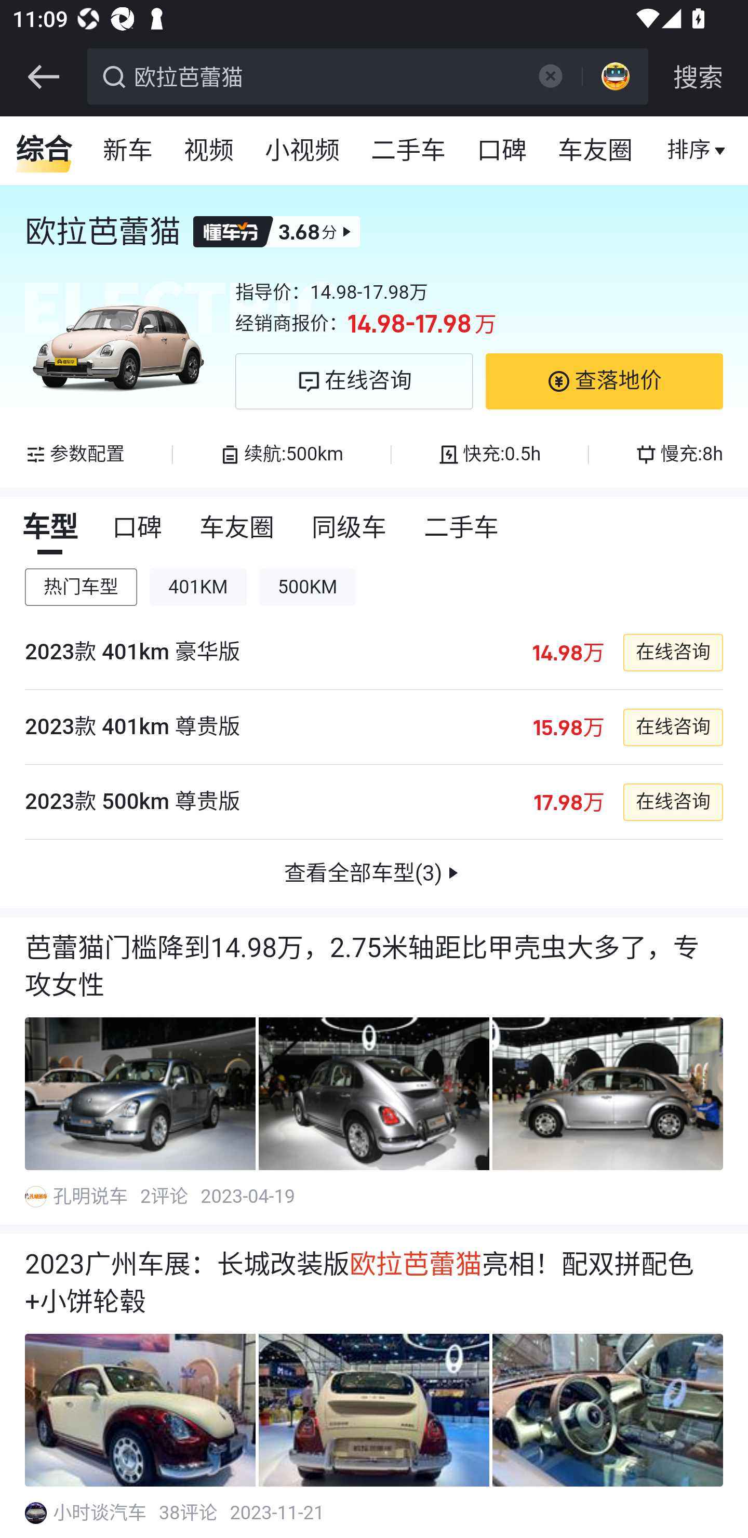 The image size is (748, 1538). What do you see at coordinates (698, 77) in the screenshot?
I see `搜索` at bounding box center [698, 77].